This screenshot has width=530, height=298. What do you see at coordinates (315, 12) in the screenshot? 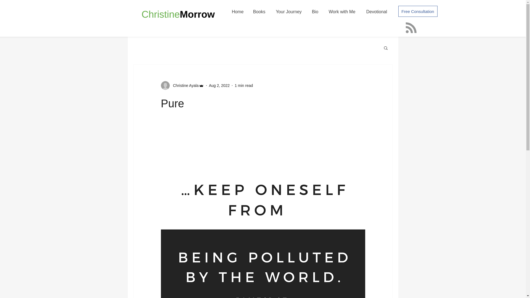
I see `Bio` at bounding box center [315, 12].